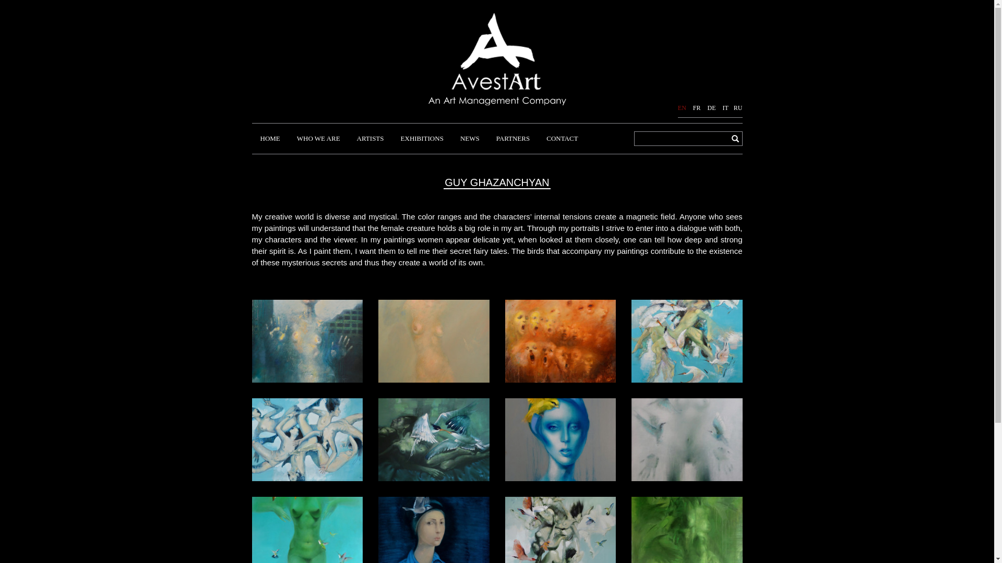 The height and width of the screenshot is (563, 1002). What do you see at coordinates (562, 139) in the screenshot?
I see `CONTACT` at bounding box center [562, 139].